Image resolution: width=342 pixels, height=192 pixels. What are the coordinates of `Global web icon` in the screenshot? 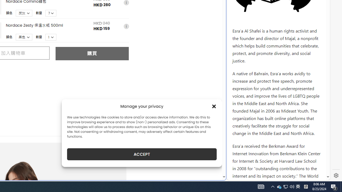 It's located at (237, 177).